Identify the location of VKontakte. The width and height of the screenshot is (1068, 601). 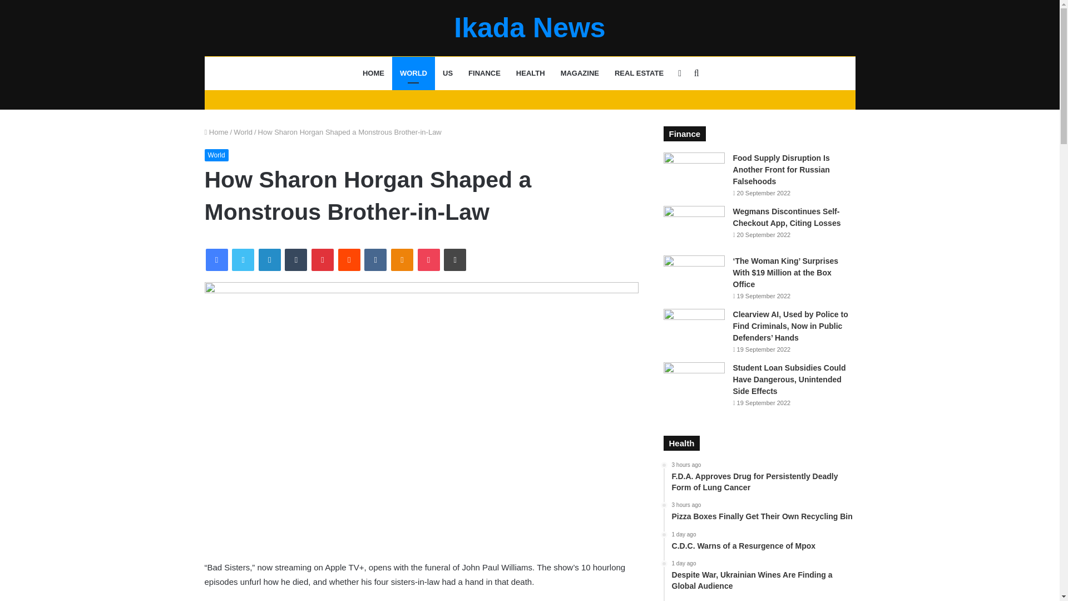
(375, 260).